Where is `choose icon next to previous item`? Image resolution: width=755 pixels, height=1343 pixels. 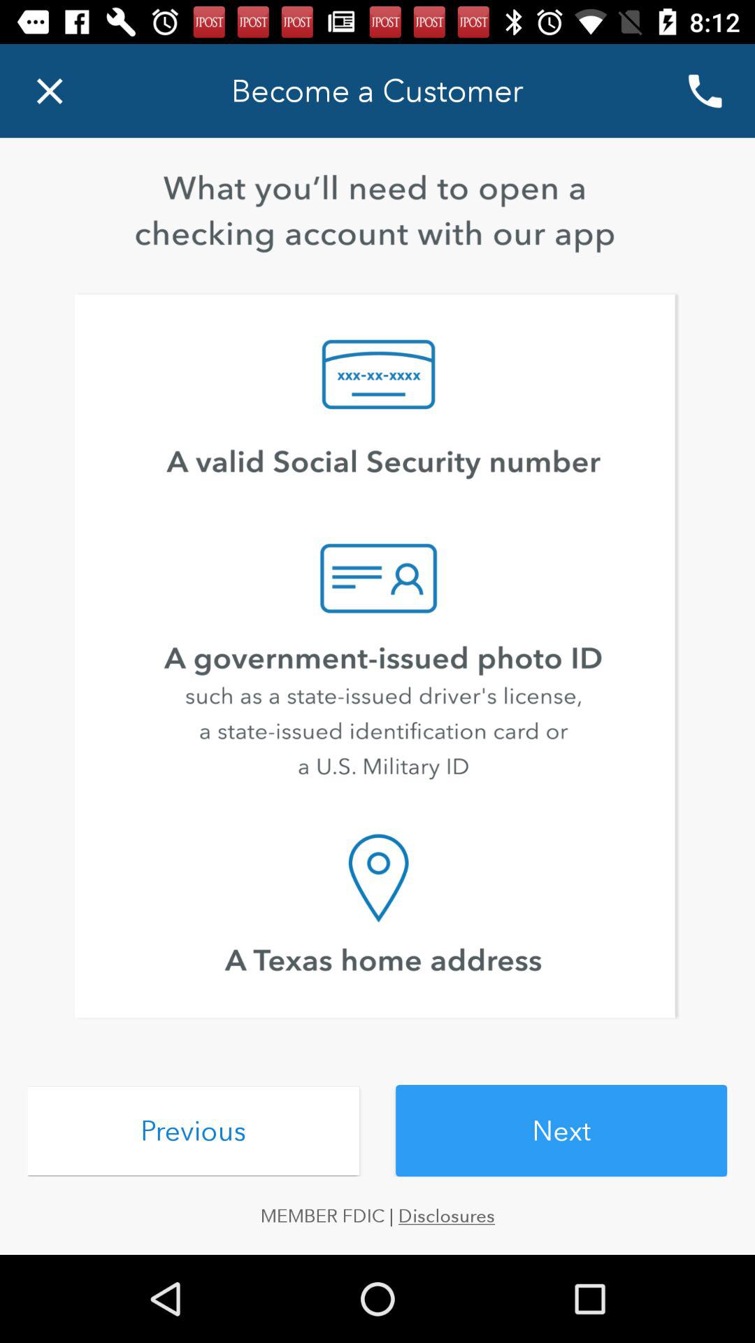 choose icon next to previous item is located at coordinates (561, 1130).